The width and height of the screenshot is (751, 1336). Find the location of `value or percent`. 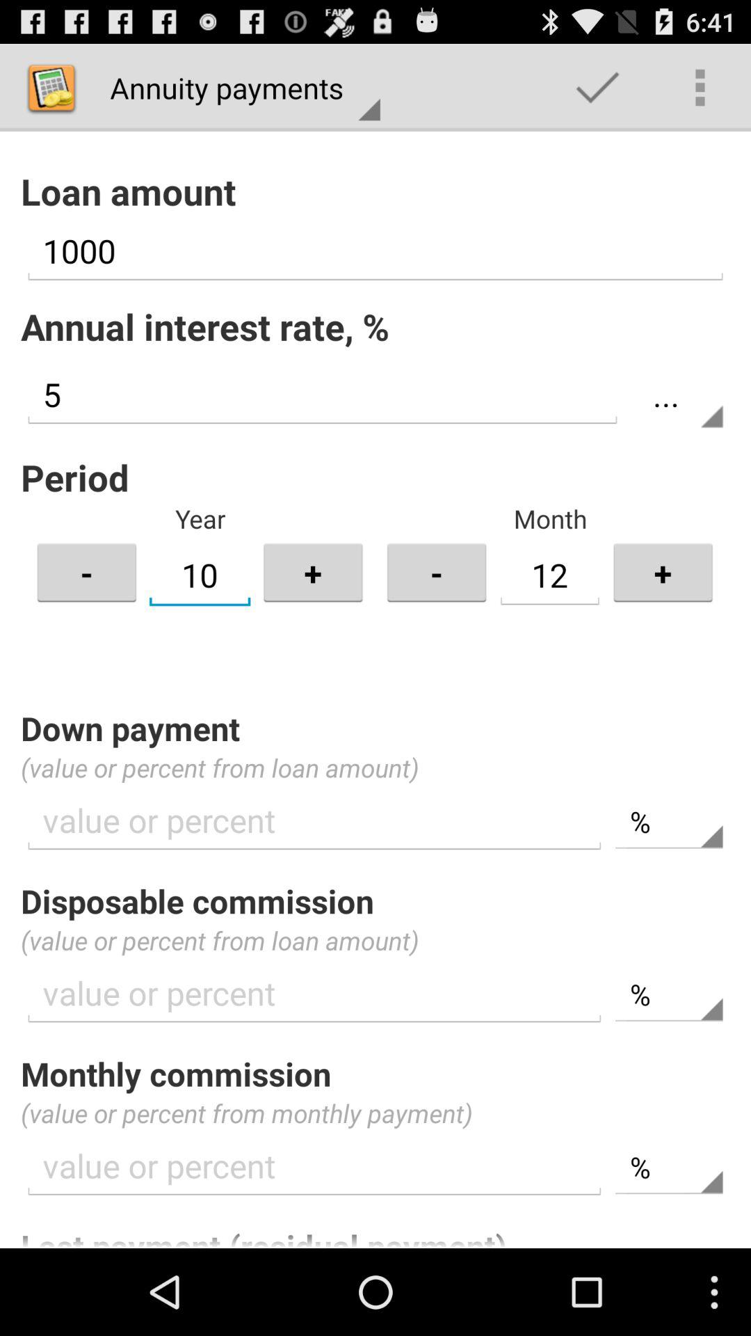

value or percent is located at coordinates (314, 1166).